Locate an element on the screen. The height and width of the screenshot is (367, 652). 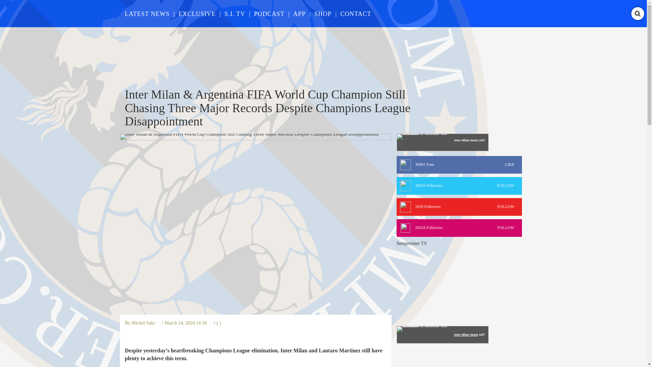
View more articles by Michel Sakr is located at coordinates (143, 323).